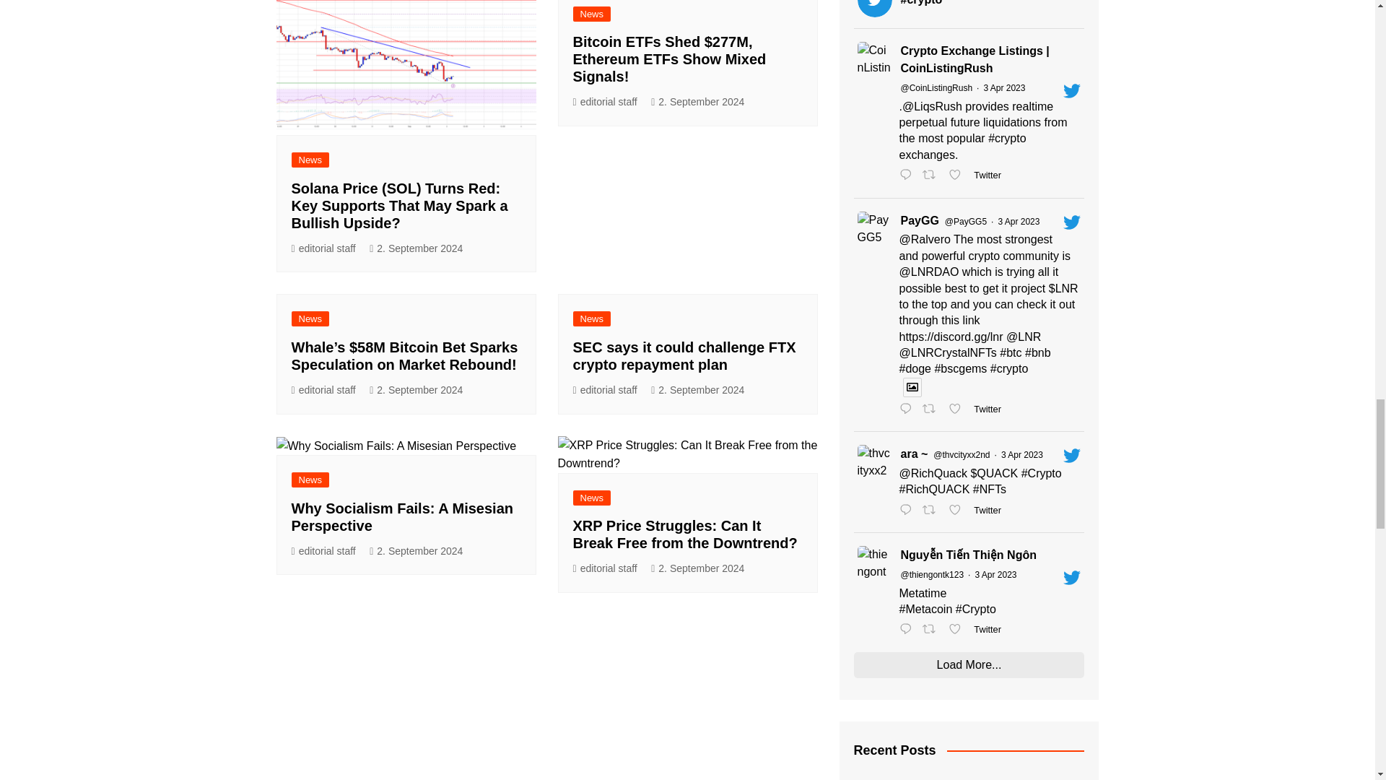  I want to click on News, so click(310, 160).